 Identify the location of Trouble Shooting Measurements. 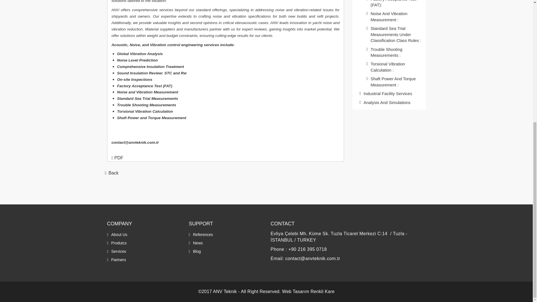
(147, 105).